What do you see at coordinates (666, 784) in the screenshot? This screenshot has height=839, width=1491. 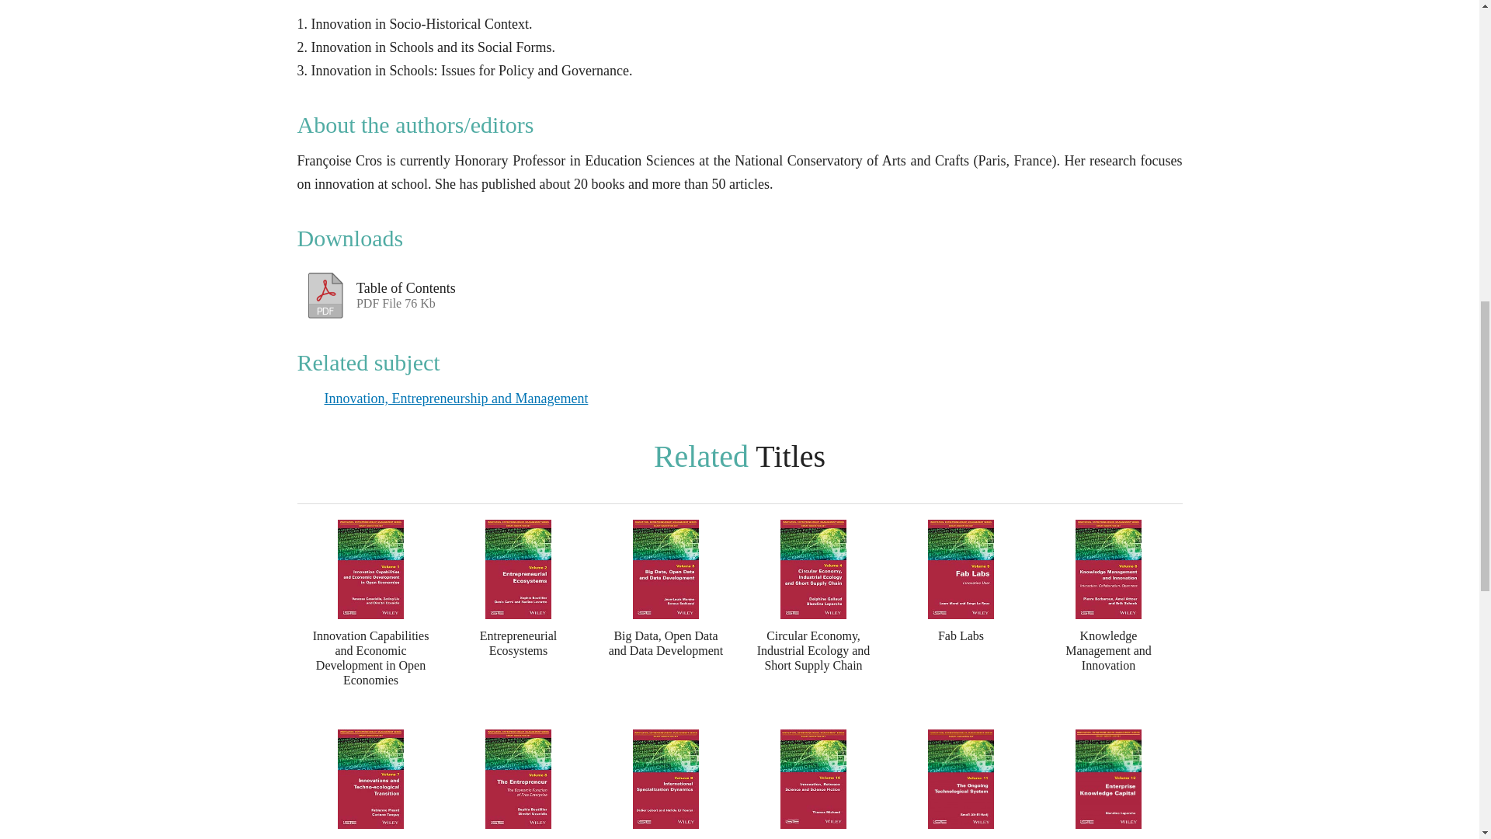 I see `International Specialization Dynamics` at bounding box center [666, 784].